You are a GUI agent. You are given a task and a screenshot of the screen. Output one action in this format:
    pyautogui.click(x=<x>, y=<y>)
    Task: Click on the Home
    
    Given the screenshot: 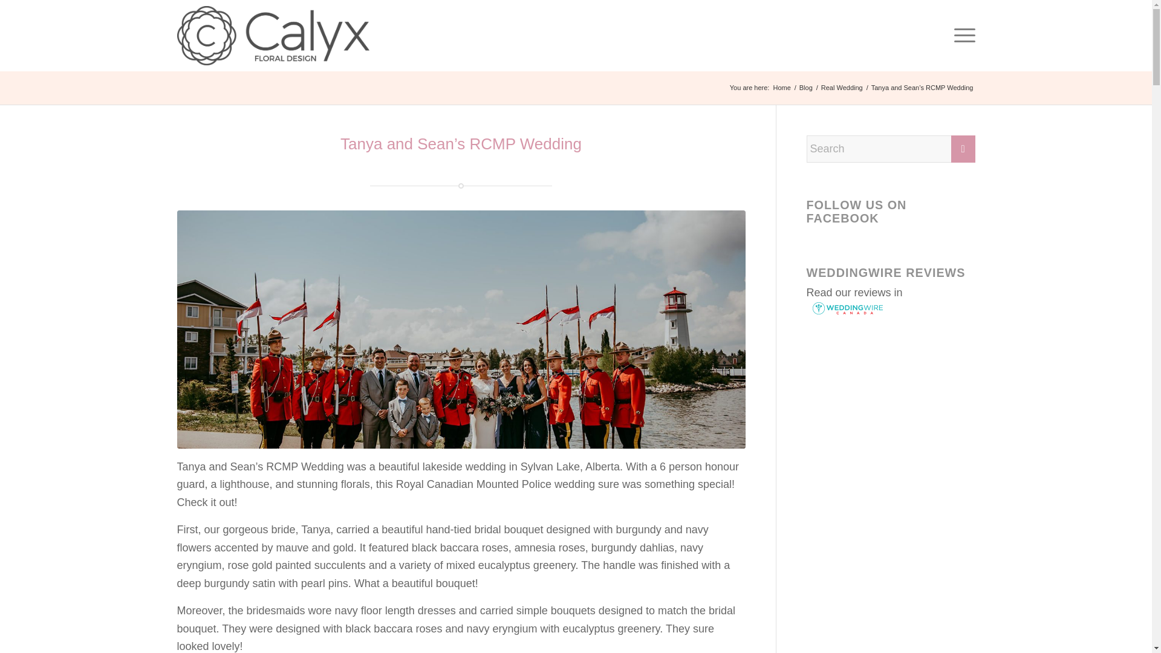 What is the action you would take?
    pyautogui.click(x=781, y=88)
    